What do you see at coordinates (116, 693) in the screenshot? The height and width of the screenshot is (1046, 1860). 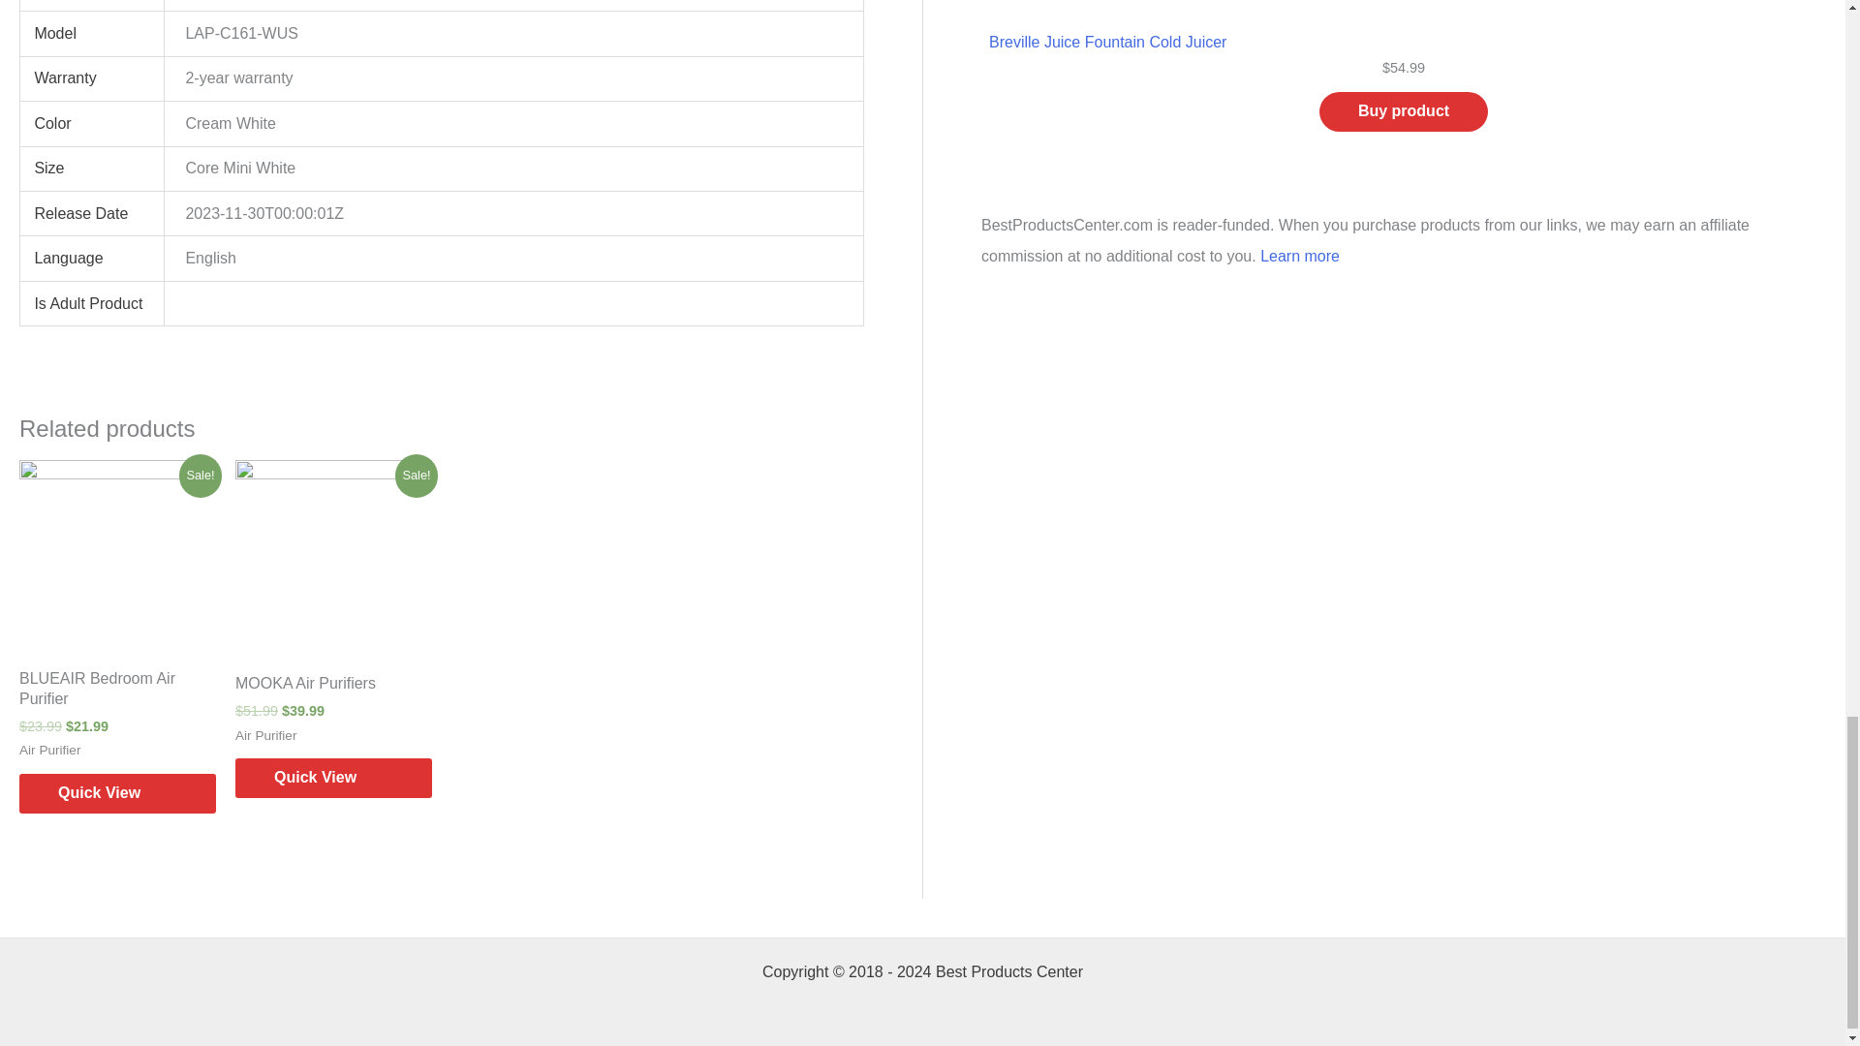 I see `BLUEAIR Bedroom Air Purifier` at bounding box center [116, 693].